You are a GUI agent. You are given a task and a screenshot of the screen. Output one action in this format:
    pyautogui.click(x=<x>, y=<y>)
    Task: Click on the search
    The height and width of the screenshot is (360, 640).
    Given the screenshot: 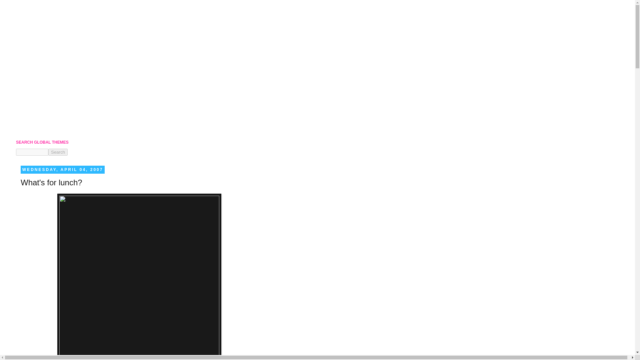 What is the action you would take?
    pyautogui.click(x=32, y=152)
    